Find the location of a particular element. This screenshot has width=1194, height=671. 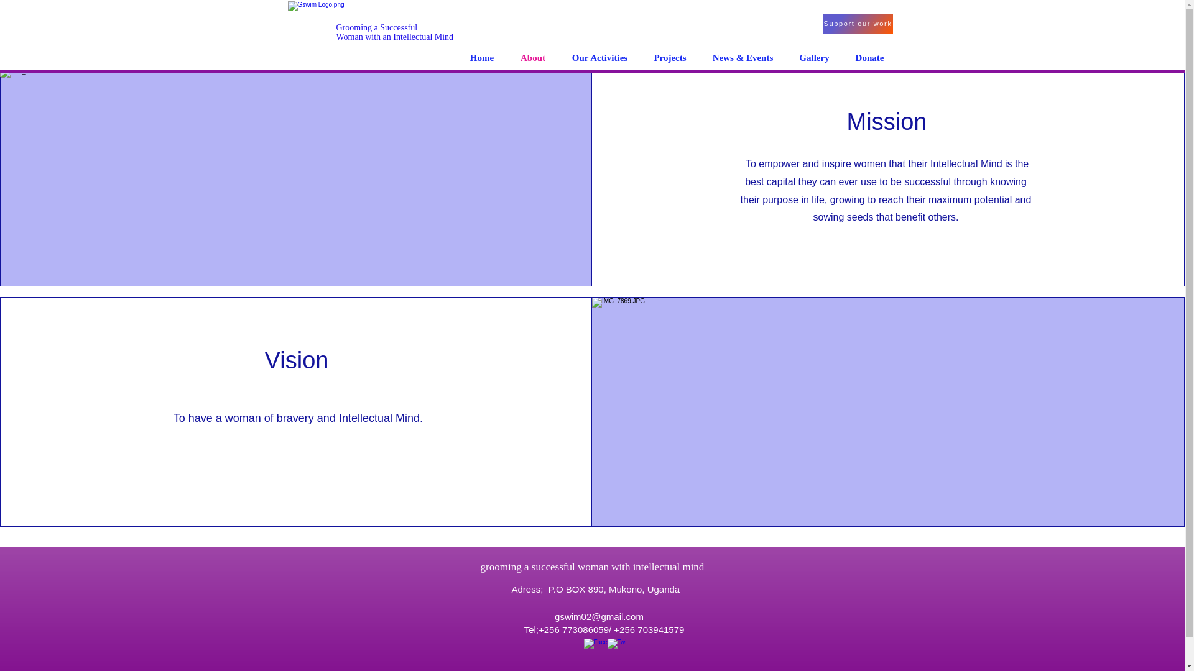

Projects is located at coordinates (599, 57).